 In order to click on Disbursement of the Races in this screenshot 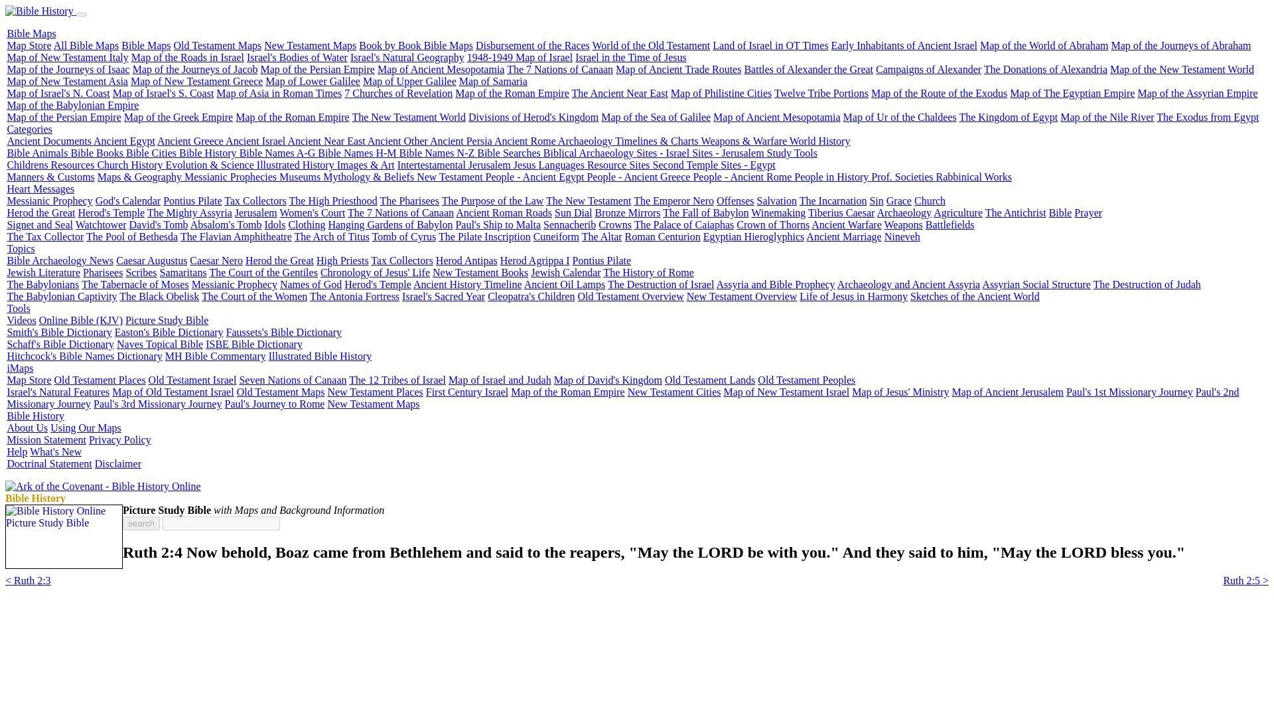, I will do `click(532, 45)`.